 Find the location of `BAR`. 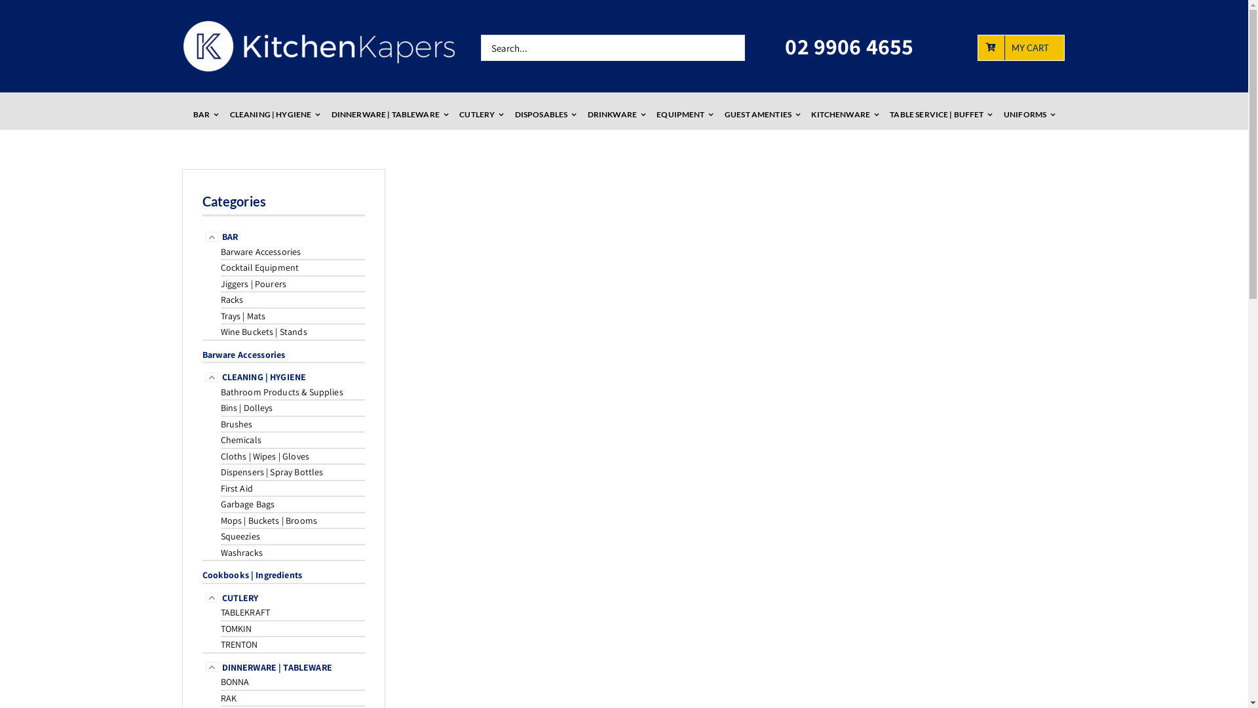

BAR is located at coordinates (206, 115).